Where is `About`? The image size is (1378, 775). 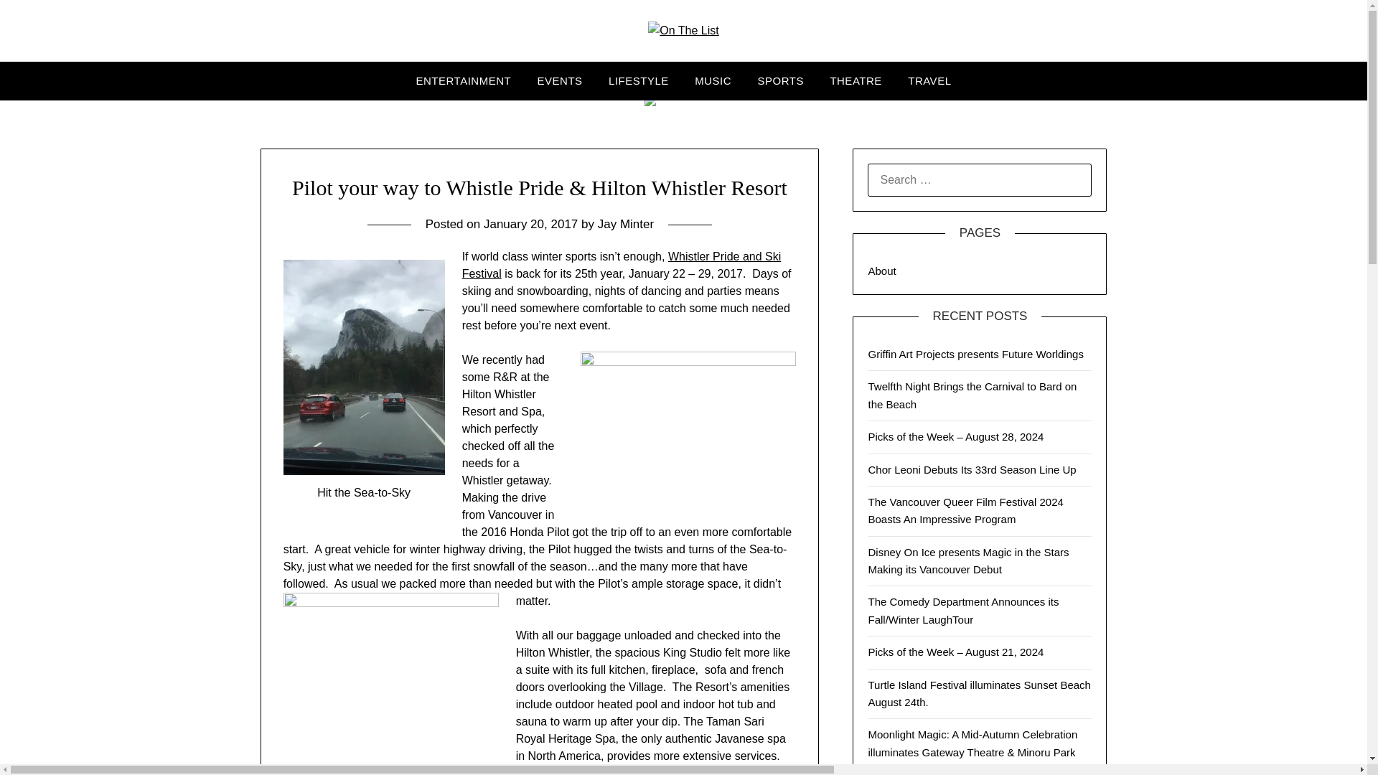 About is located at coordinates (881, 271).